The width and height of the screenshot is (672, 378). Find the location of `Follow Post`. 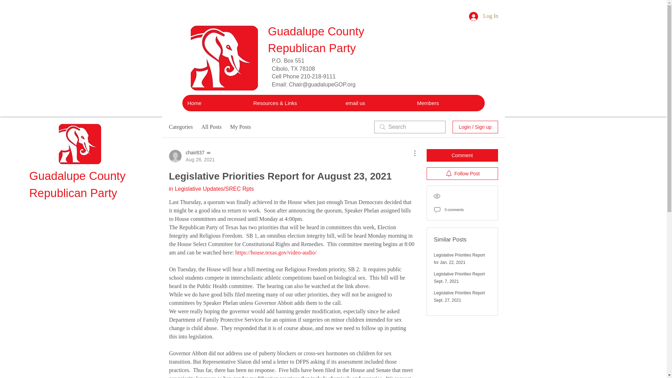

Follow Post is located at coordinates (462, 174).